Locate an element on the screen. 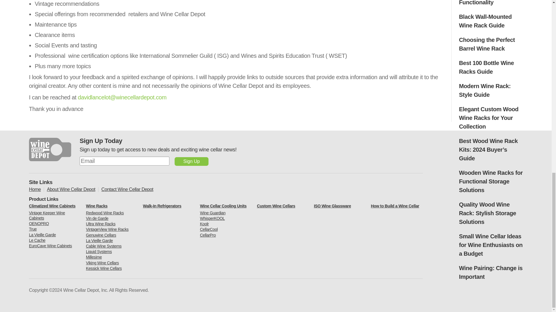 Image resolution: width=556 pixels, height=312 pixels. Quality Wood Wine Rack: Stylish Storage Solutions is located at coordinates (487, 213).